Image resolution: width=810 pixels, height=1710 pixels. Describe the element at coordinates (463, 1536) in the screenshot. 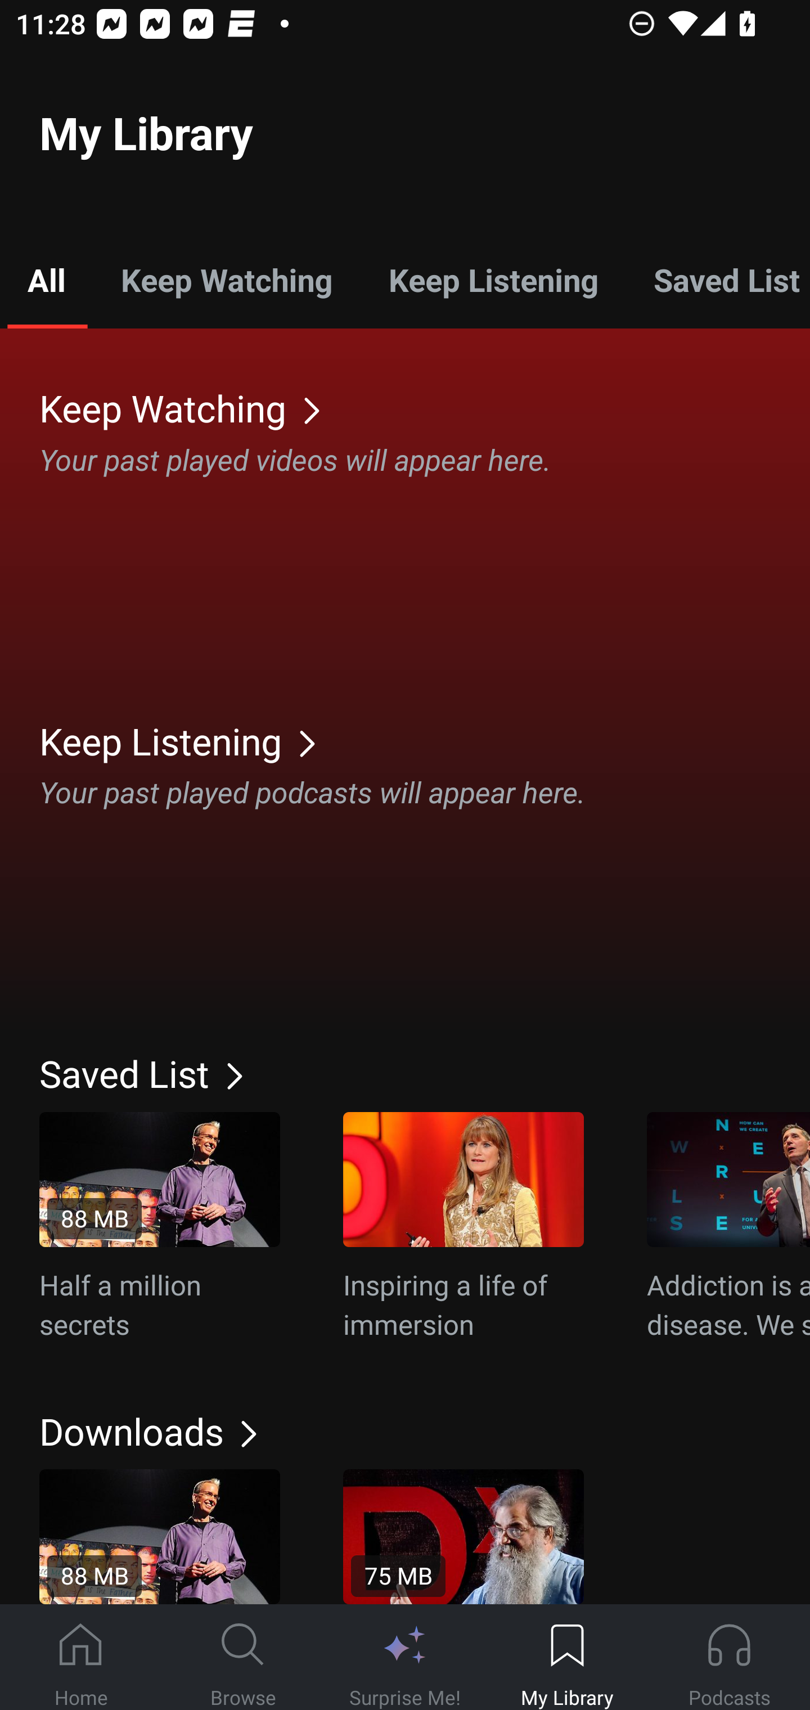

I see `75 MB` at that location.